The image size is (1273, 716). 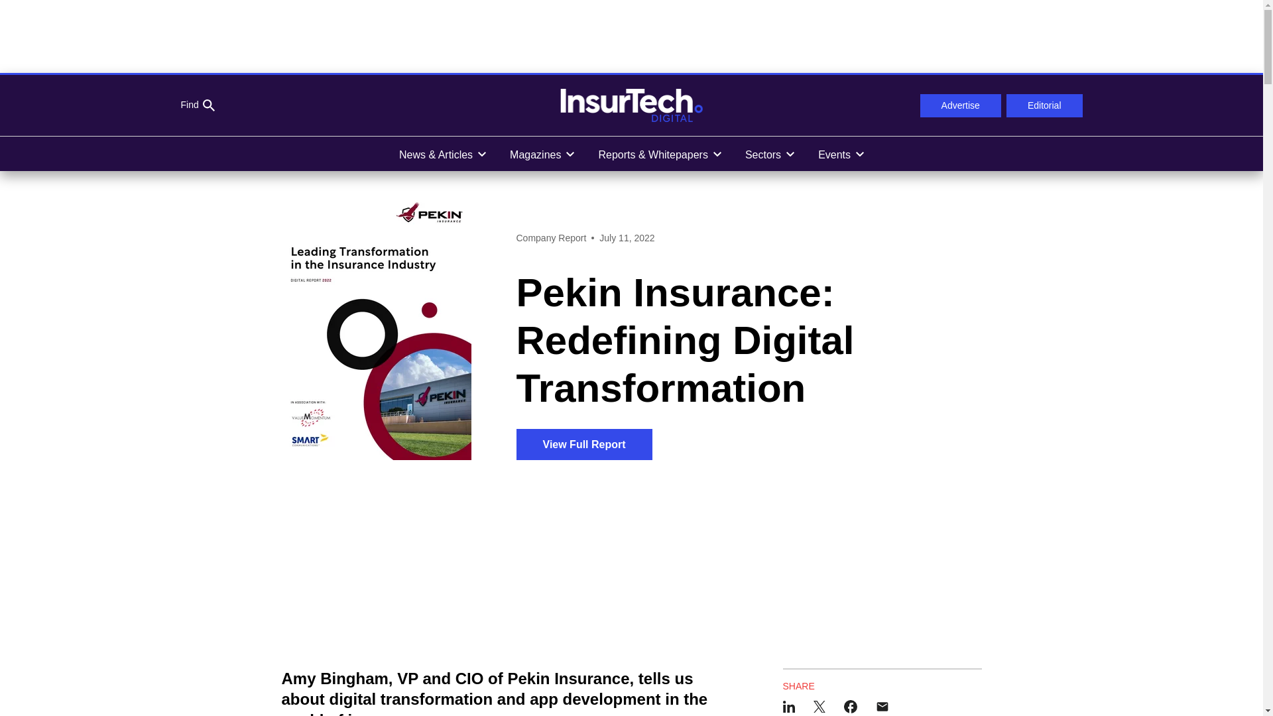 What do you see at coordinates (841, 154) in the screenshot?
I see `Events` at bounding box center [841, 154].